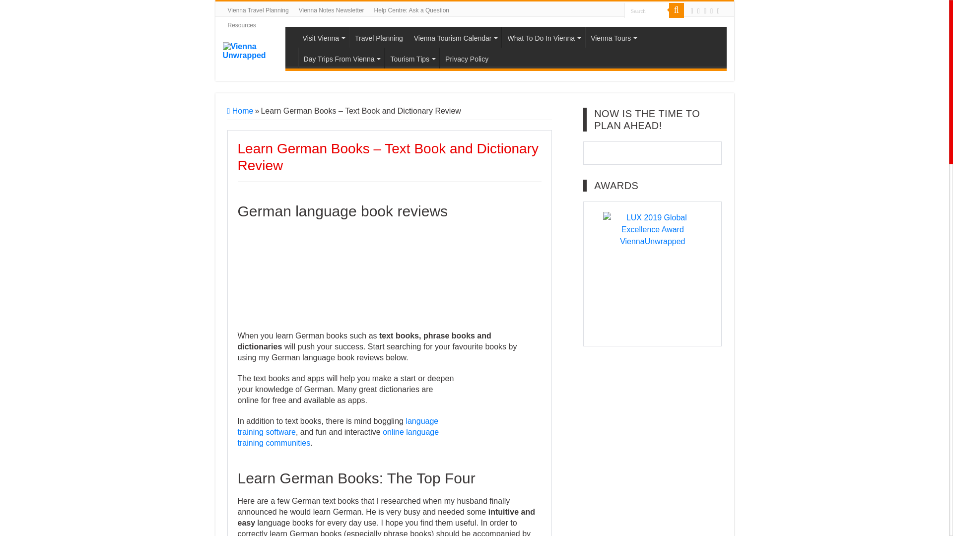  I want to click on Resources, so click(241, 25).